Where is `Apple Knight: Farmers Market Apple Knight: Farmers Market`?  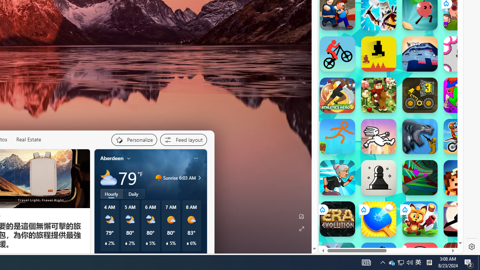 Apple Knight: Farmers Market Apple Knight: Farmers Market is located at coordinates (379, 95).